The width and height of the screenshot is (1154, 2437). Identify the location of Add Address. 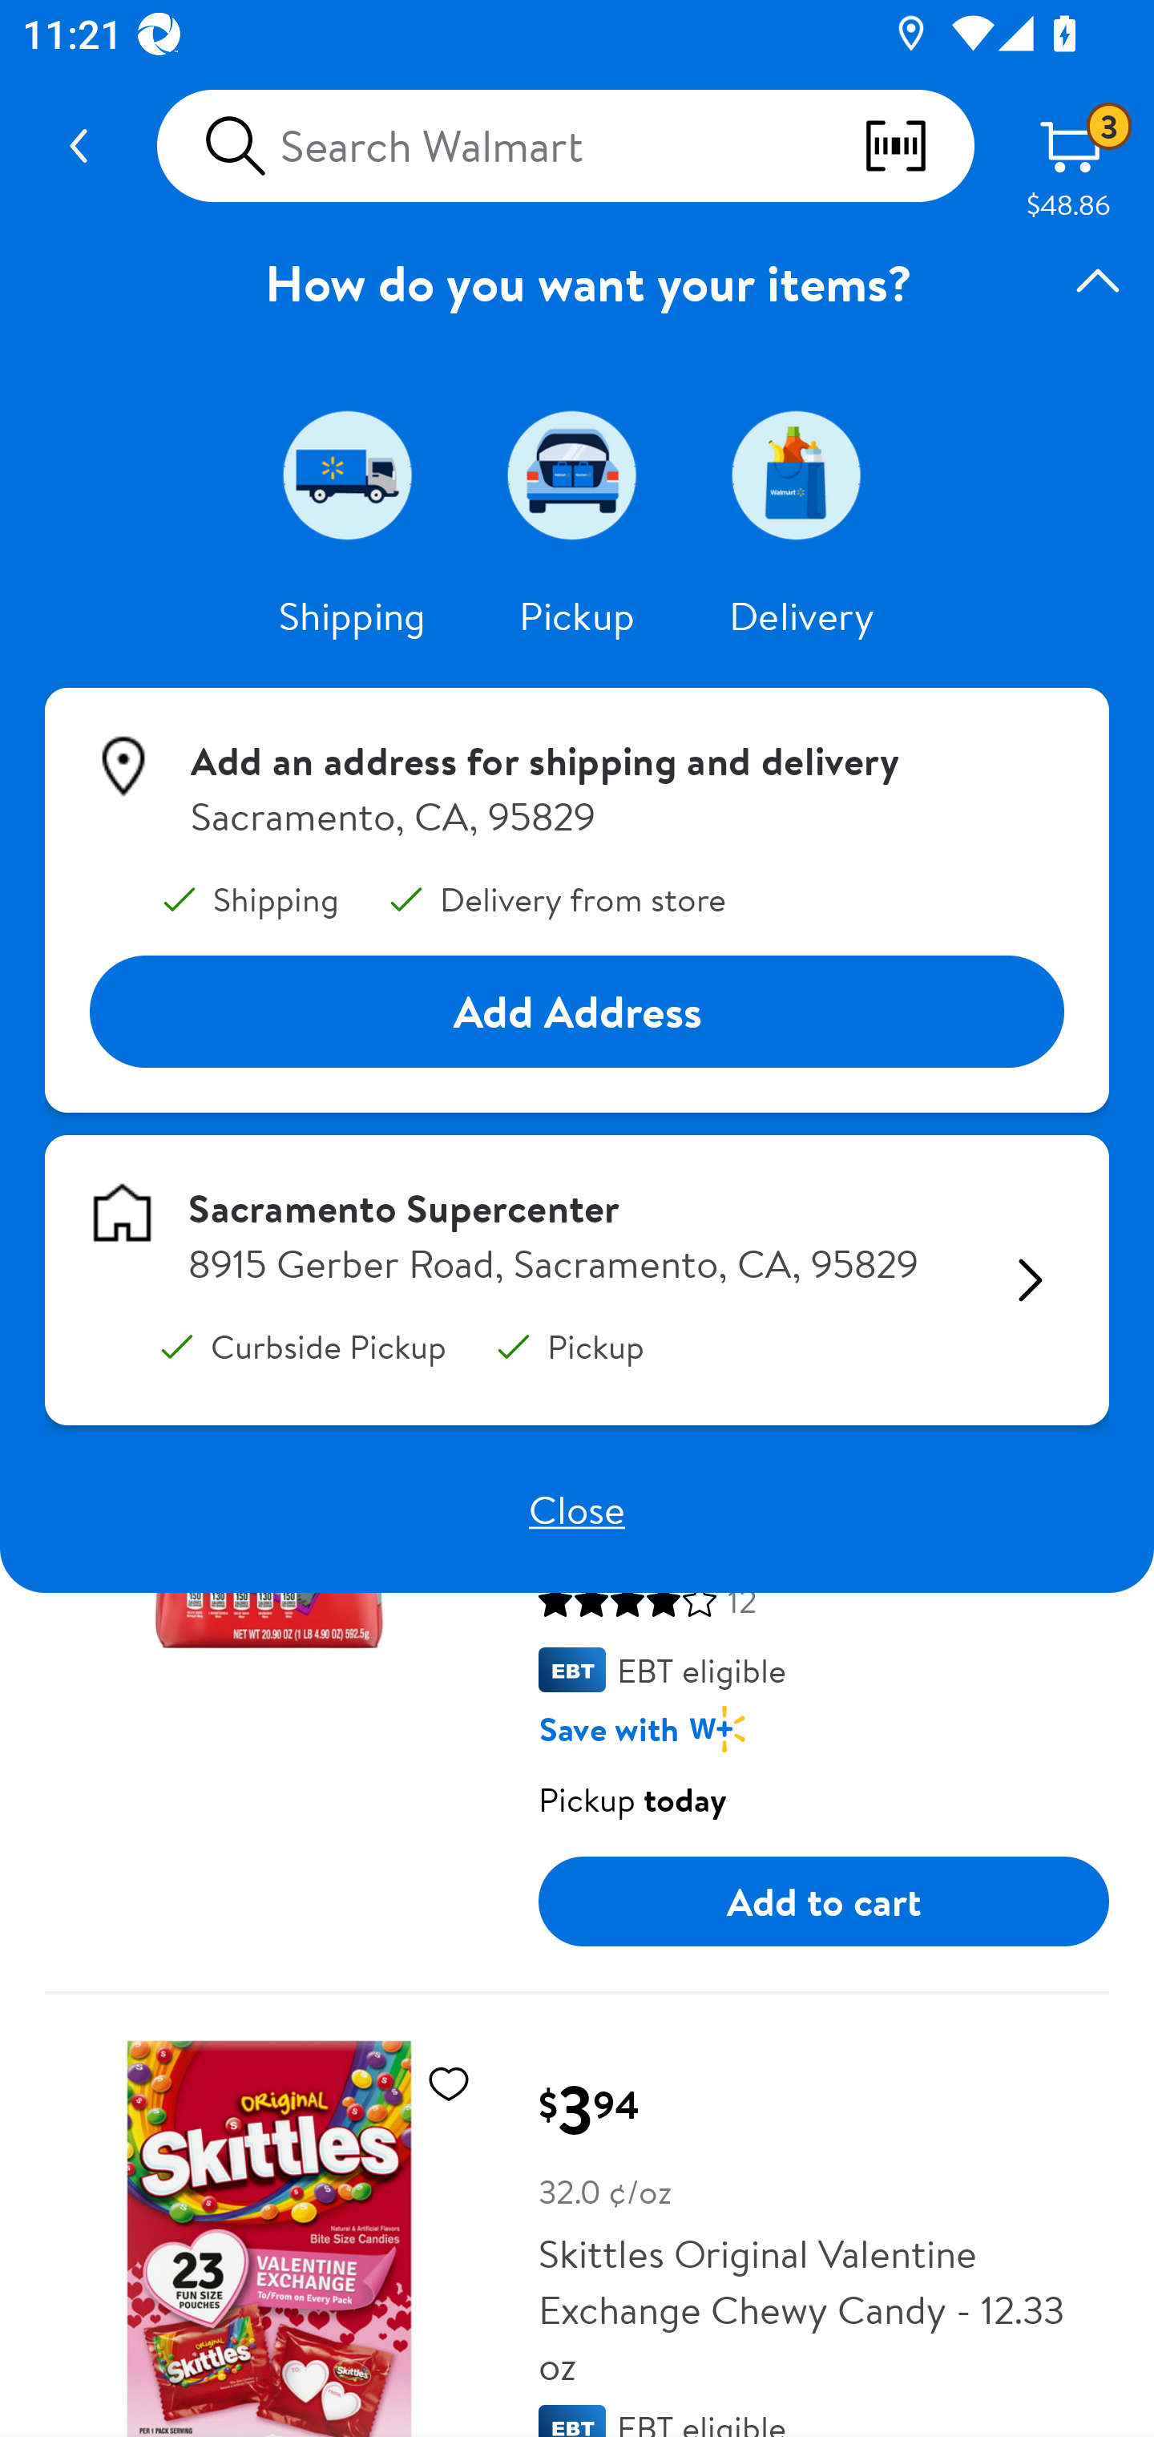
(577, 1011).